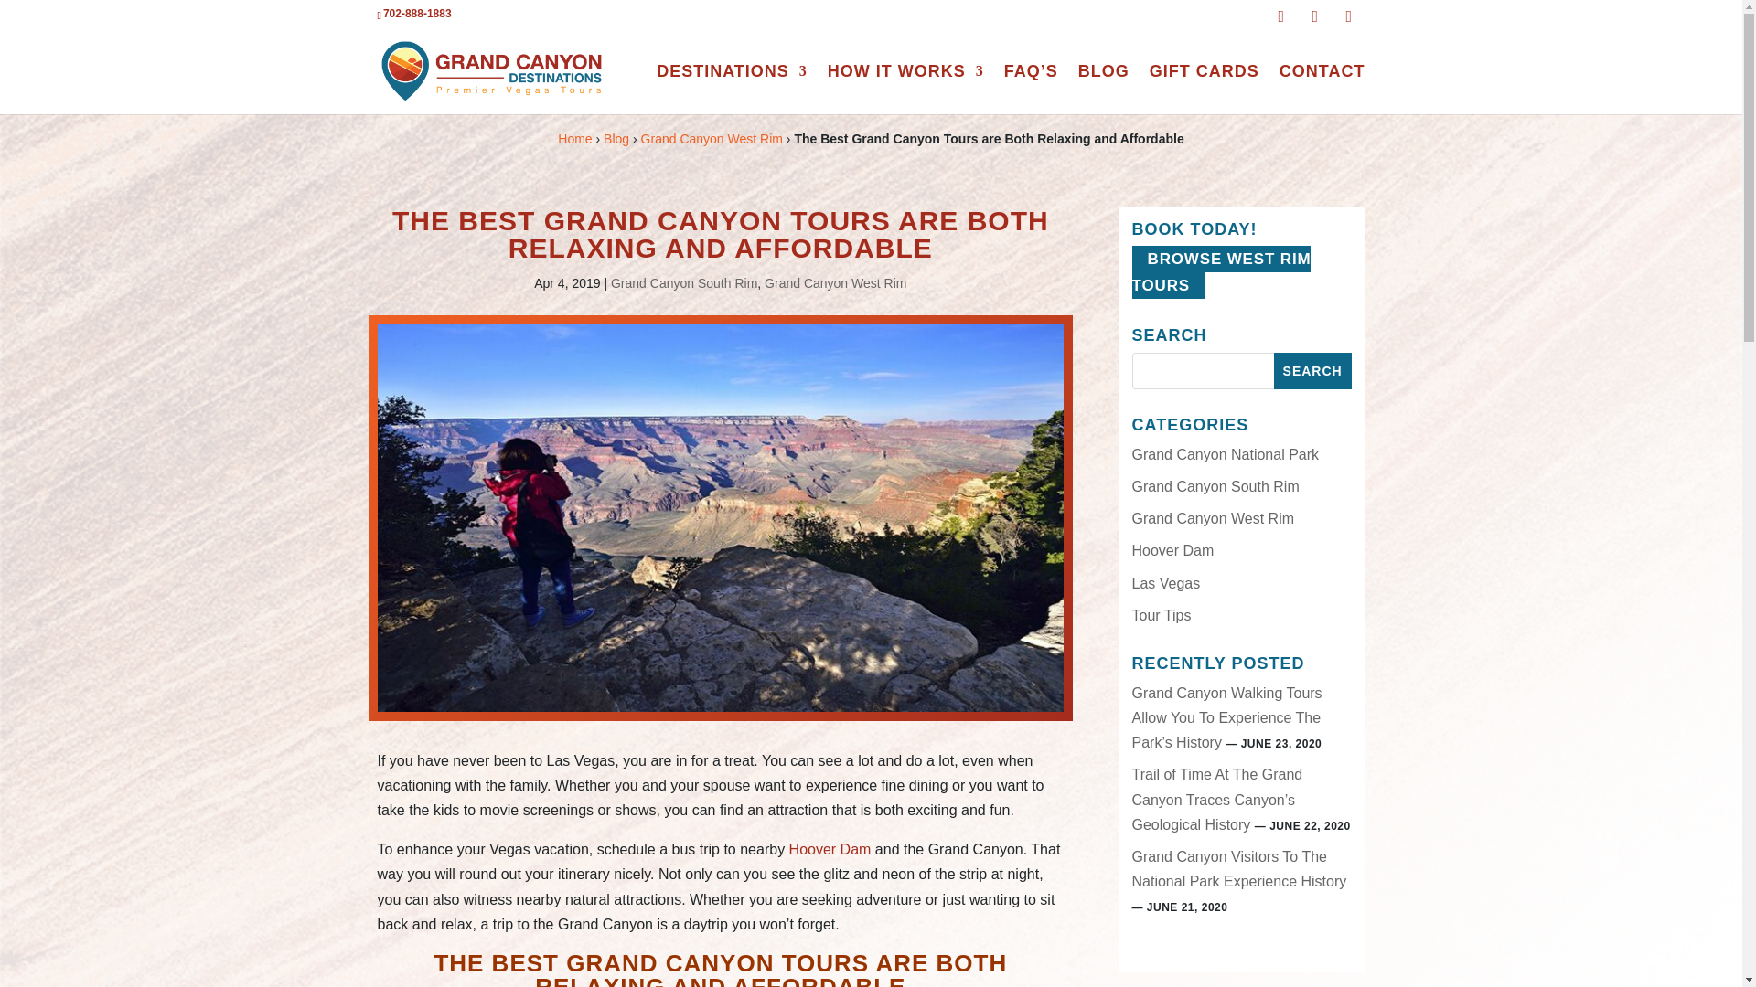 The width and height of the screenshot is (1756, 987). What do you see at coordinates (905, 90) in the screenshot?
I see `HOW IT WORKS` at bounding box center [905, 90].